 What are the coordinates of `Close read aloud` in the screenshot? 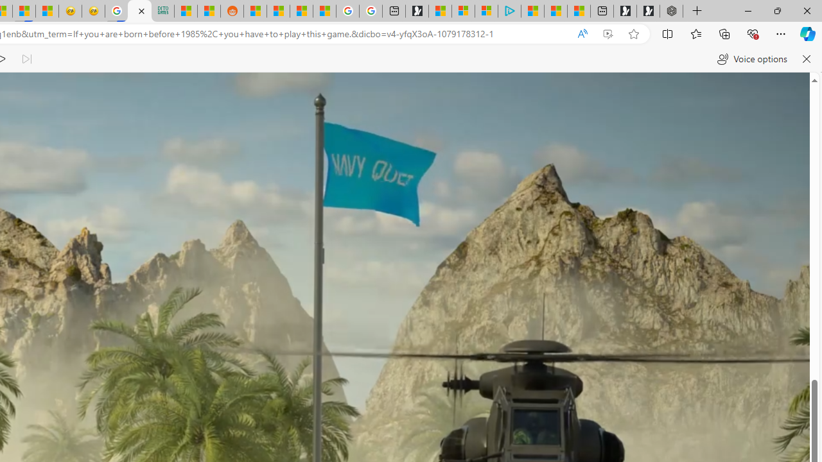 It's located at (807, 59).